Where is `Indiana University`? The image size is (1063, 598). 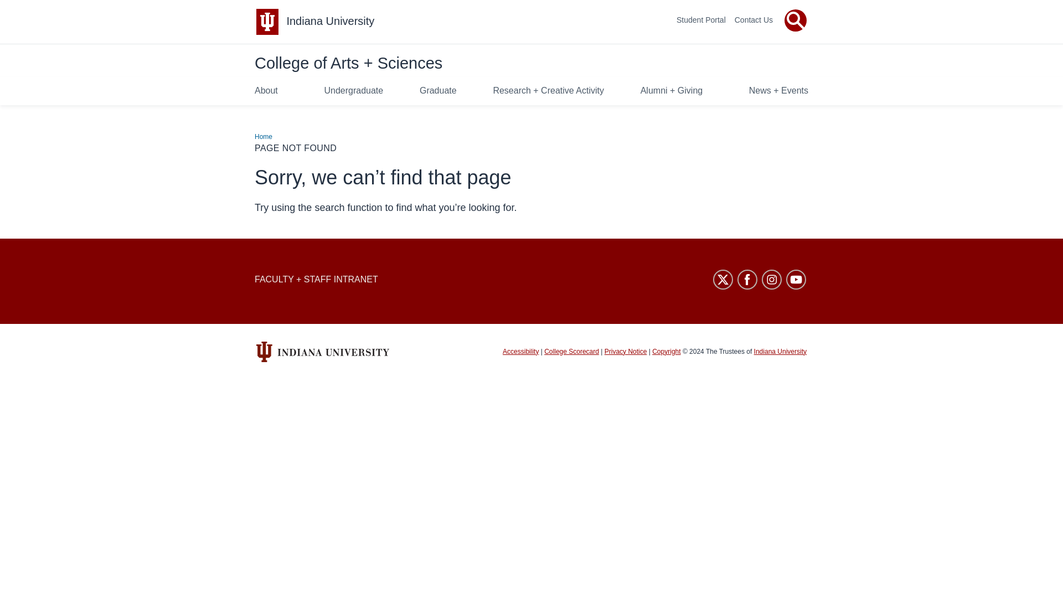 Indiana University is located at coordinates (330, 21).